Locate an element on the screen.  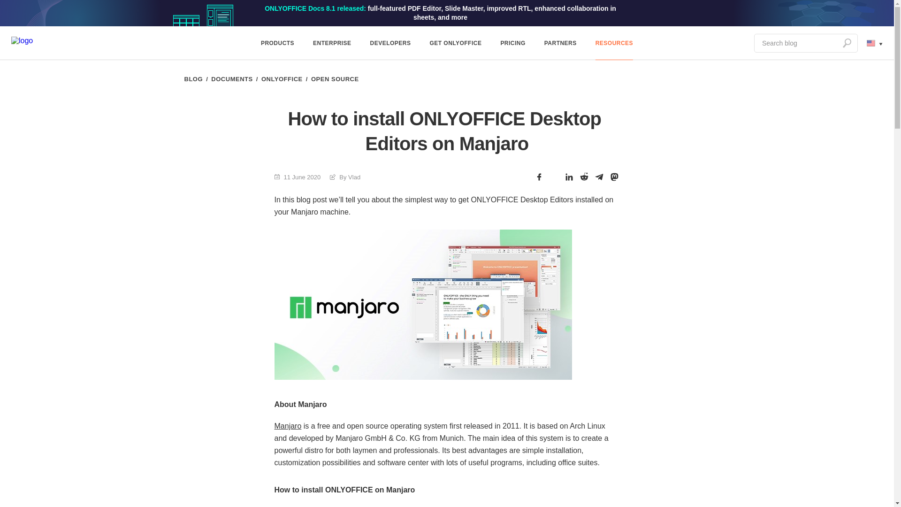
Facebook is located at coordinates (539, 177).